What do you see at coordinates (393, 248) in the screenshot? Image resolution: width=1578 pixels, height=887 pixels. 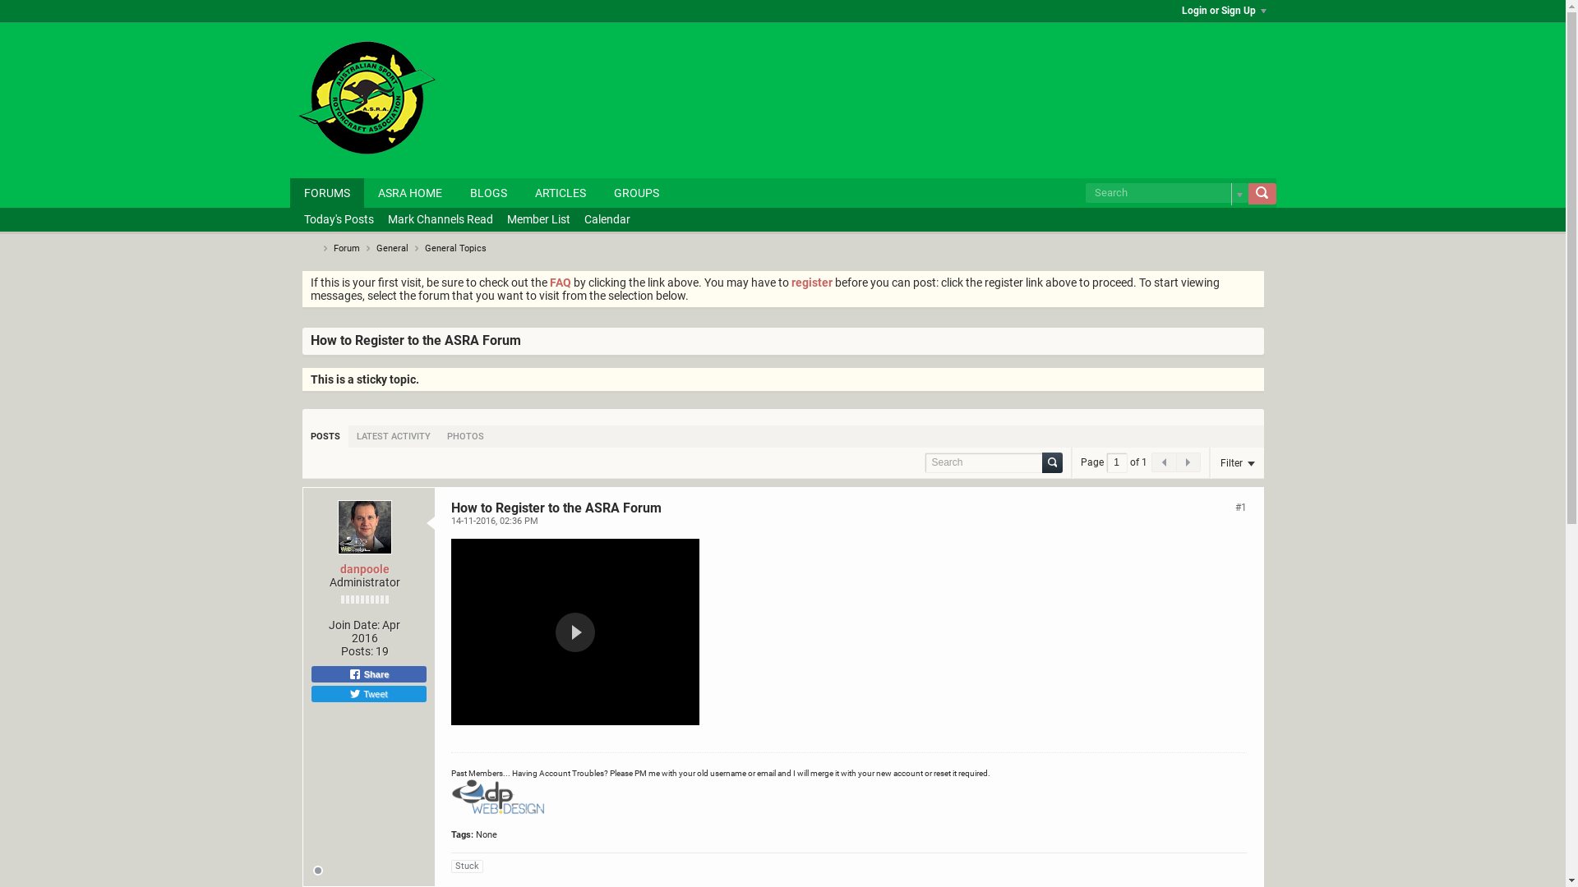 I see `General` at bounding box center [393, 248].